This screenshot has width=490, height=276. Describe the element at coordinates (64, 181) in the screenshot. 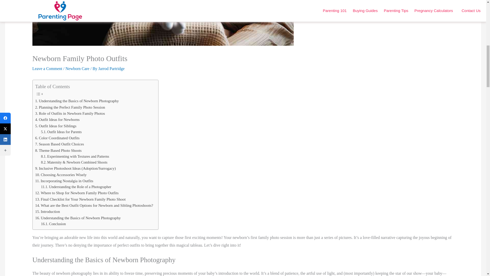

I see `Incorporating Nostalgia in Outfits` at that location.